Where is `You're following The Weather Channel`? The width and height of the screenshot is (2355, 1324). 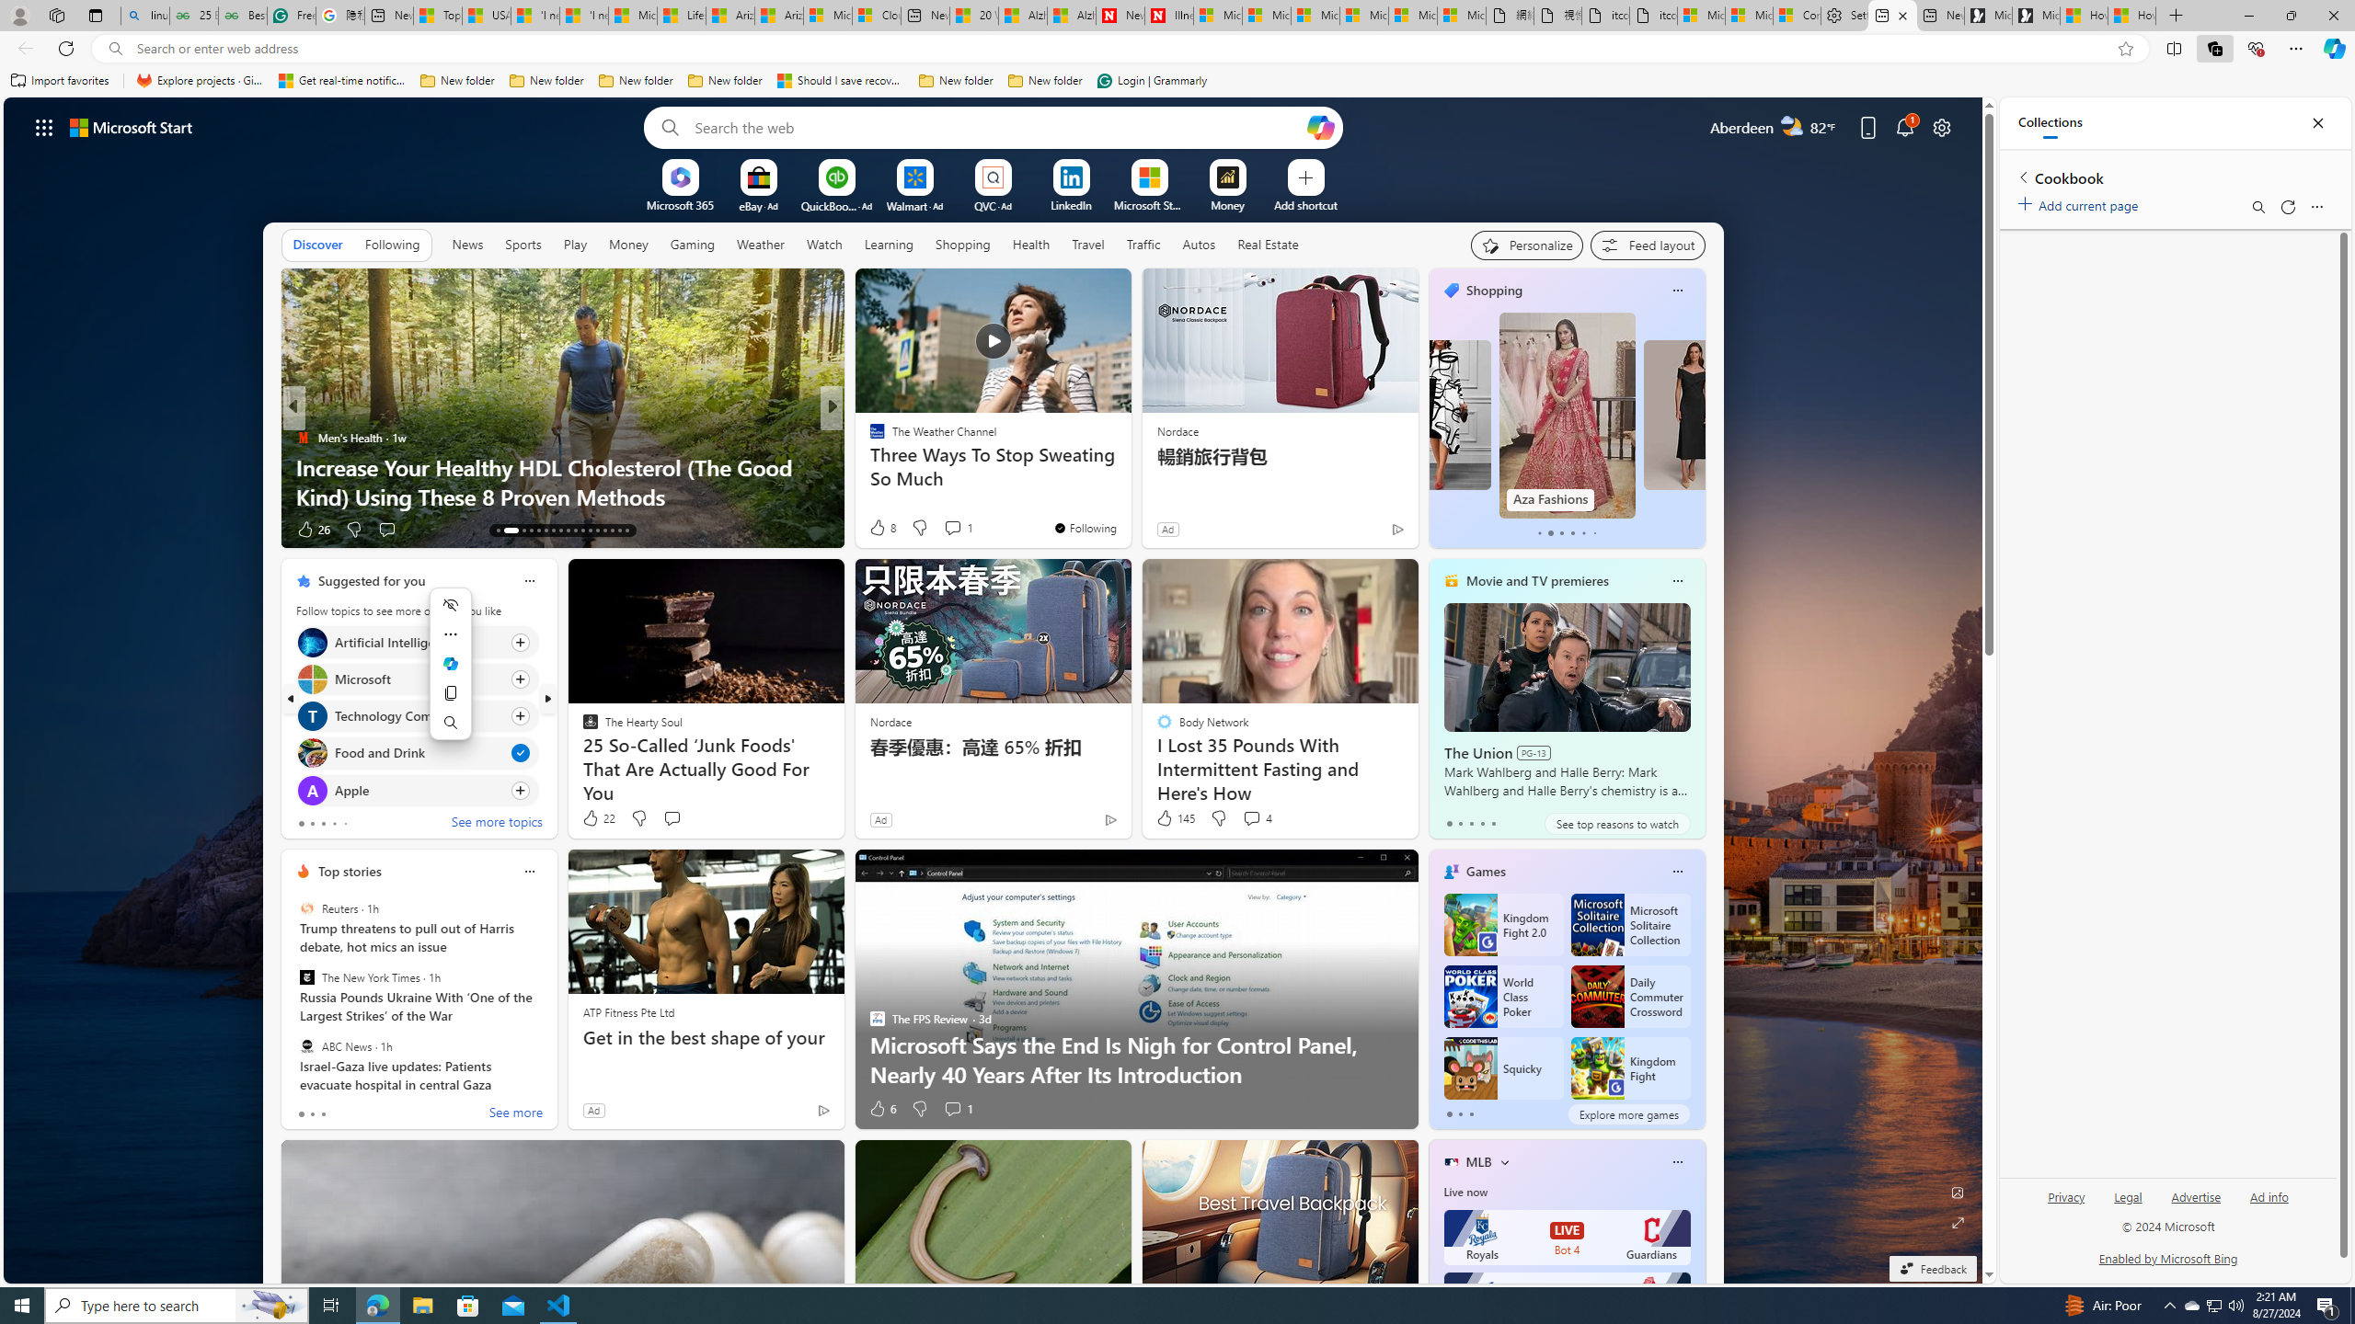
You're following The Weather Channel is located at coordinates (1086, 528).